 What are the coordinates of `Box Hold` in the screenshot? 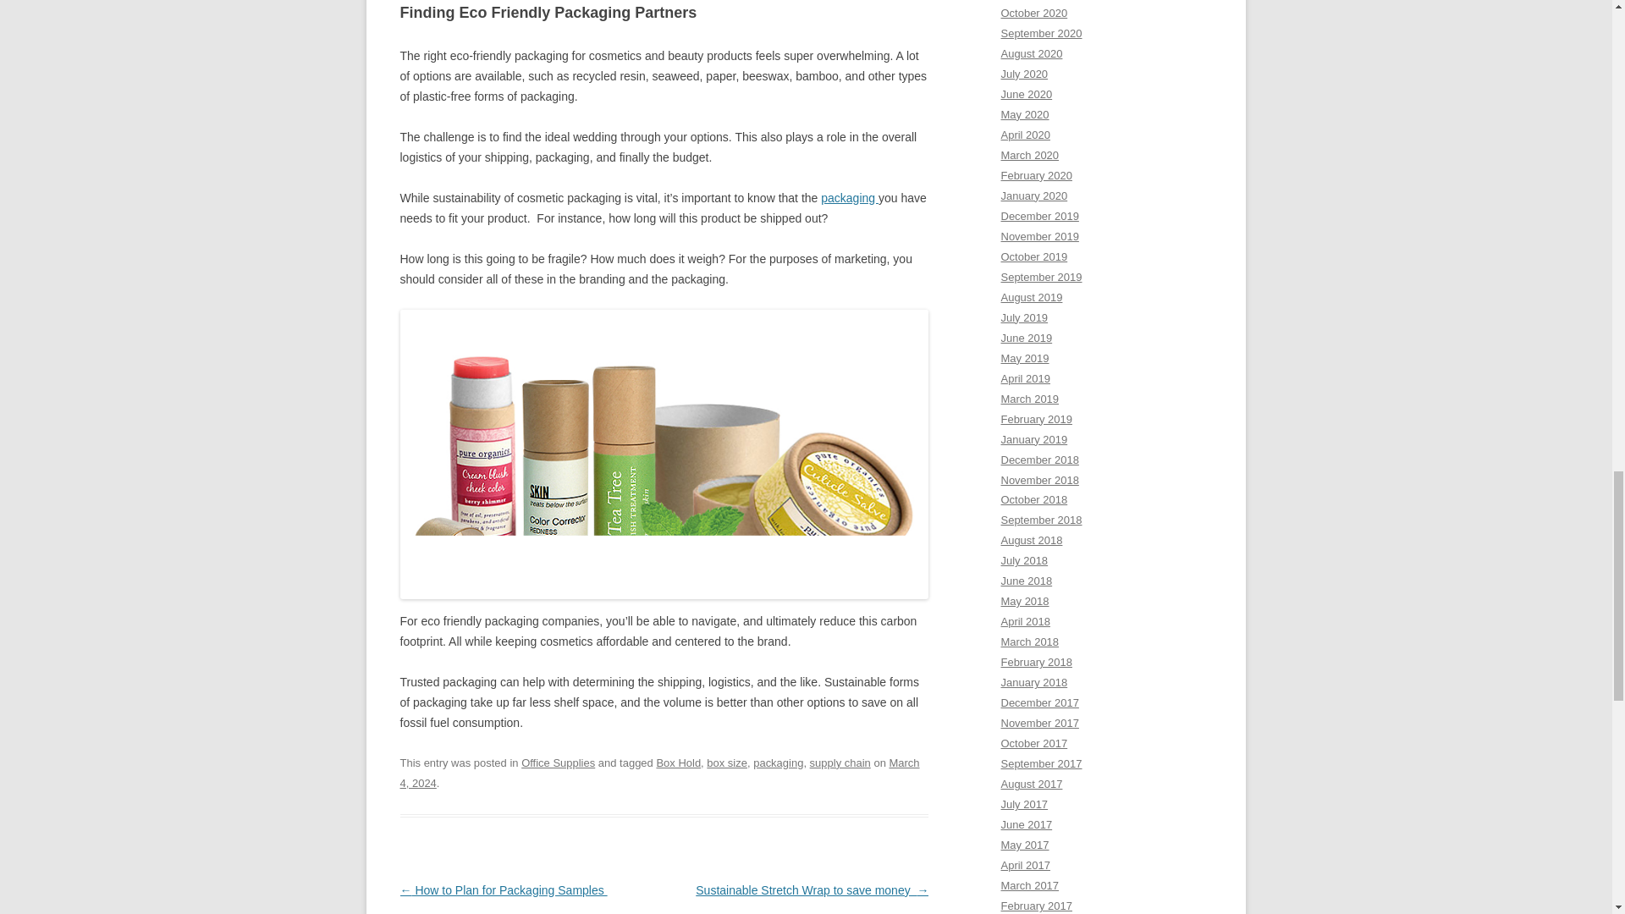 It's located at (678, 763).